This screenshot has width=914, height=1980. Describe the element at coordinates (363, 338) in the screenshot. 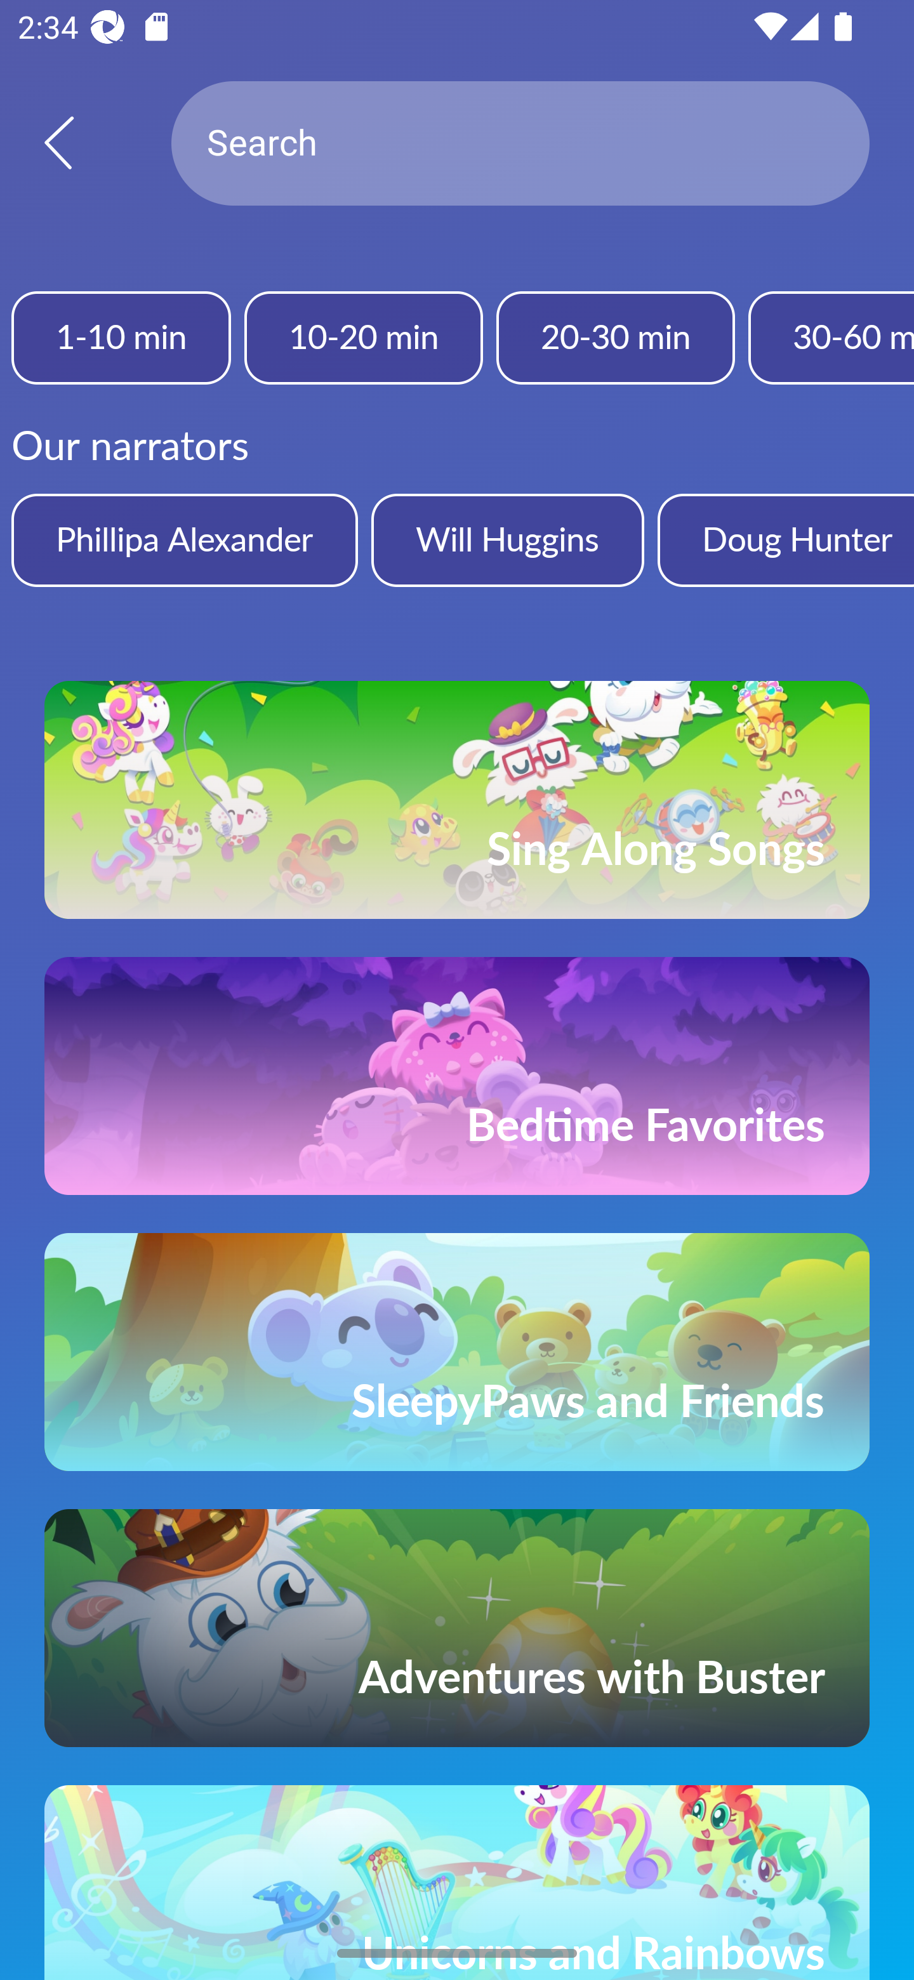

I see `10-20 min` at that location.